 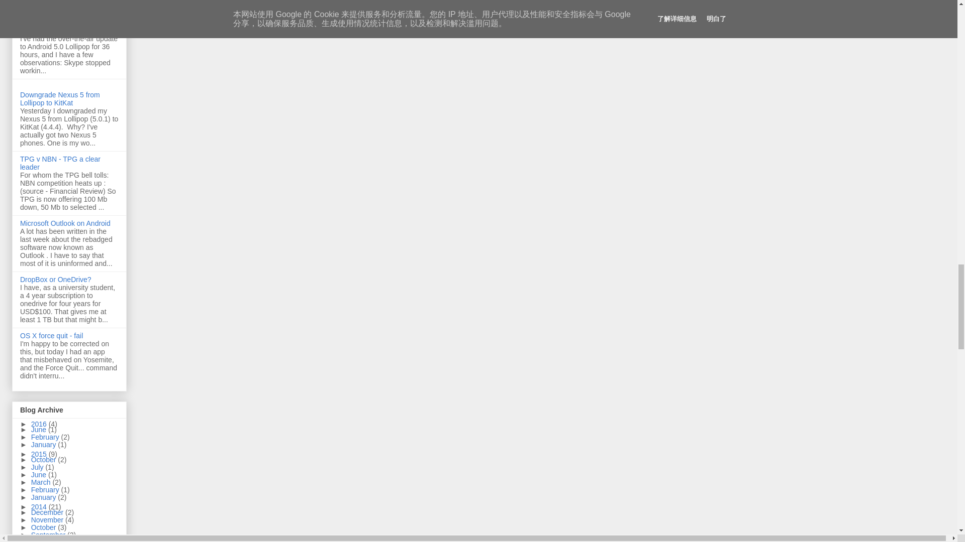 What do you see at coordinates (62, 26) in the screenshot?
I see `Android 5.0 Lollipop - early issues` at bounding box center [62, 26].